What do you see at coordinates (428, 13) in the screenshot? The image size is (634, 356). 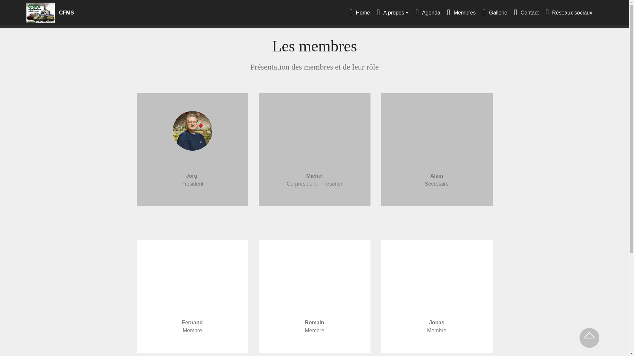 I see `Agenda` at bounding box center [428, 13].